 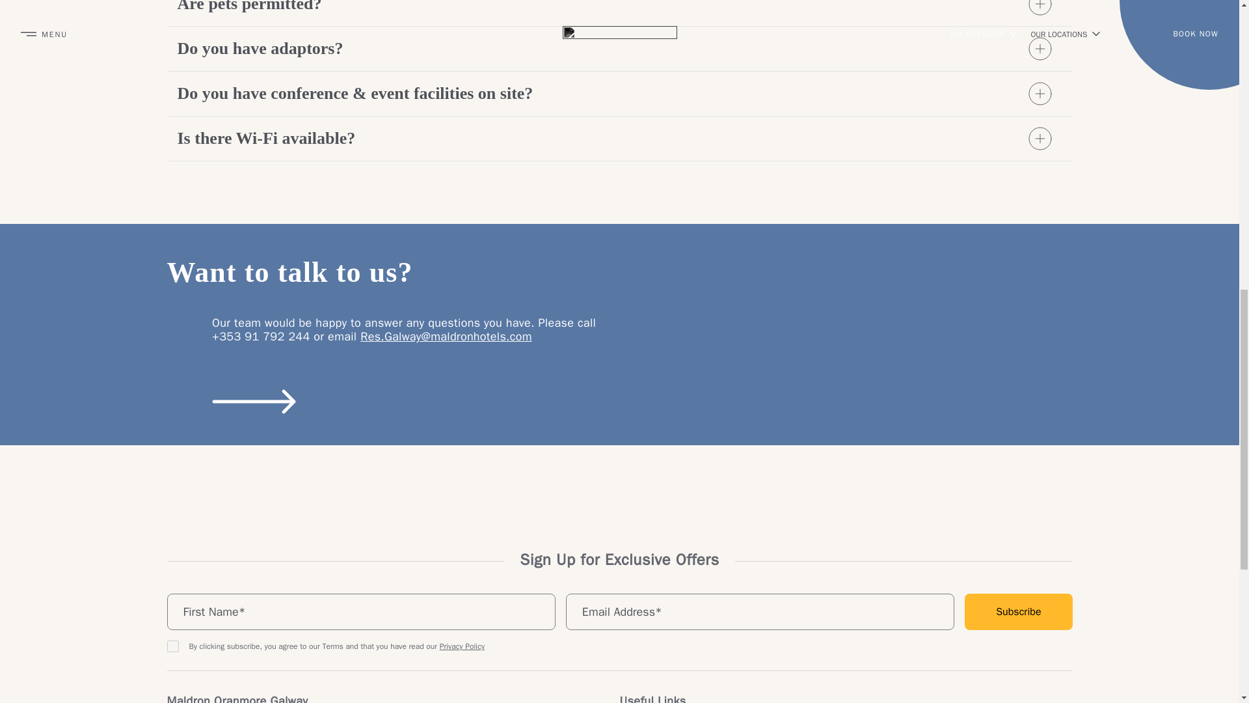 What do you see at coordinates (172, 646) in the screenshot?
I see `terms` at bounding box center [172, 646].